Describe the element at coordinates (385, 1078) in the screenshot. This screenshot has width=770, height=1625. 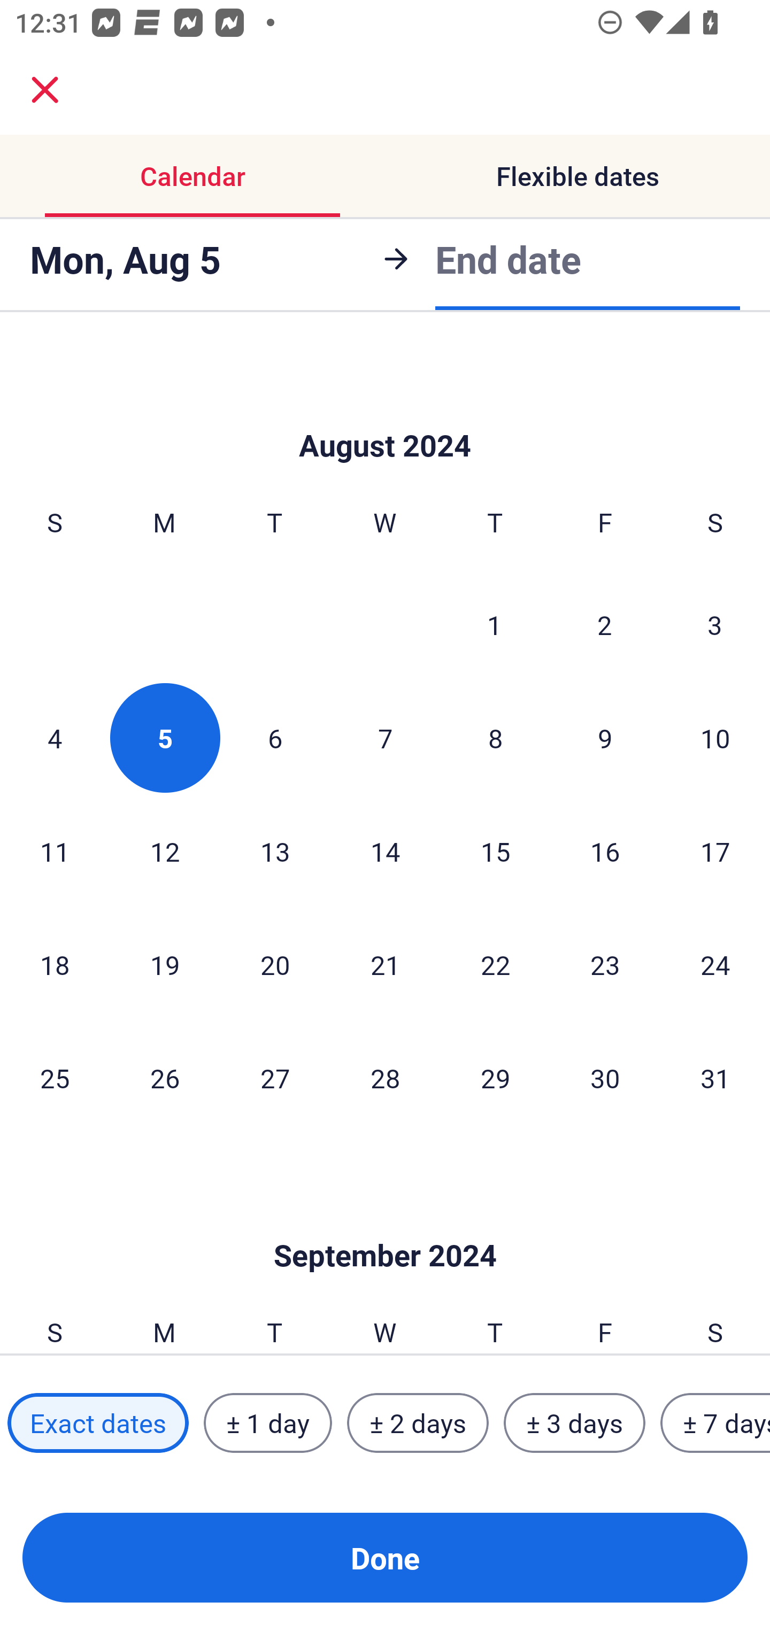
I see `28 Wednesday, August 28, 2024` at that location.